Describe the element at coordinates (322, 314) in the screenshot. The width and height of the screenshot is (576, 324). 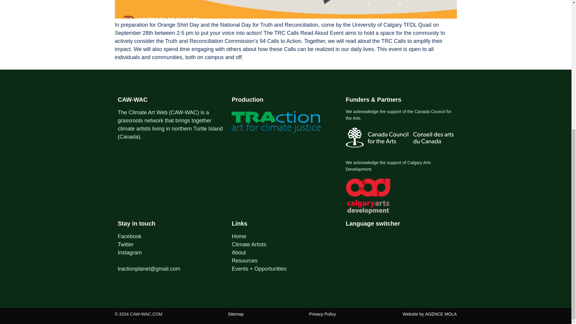
I see `Privacy Policy` at that location.